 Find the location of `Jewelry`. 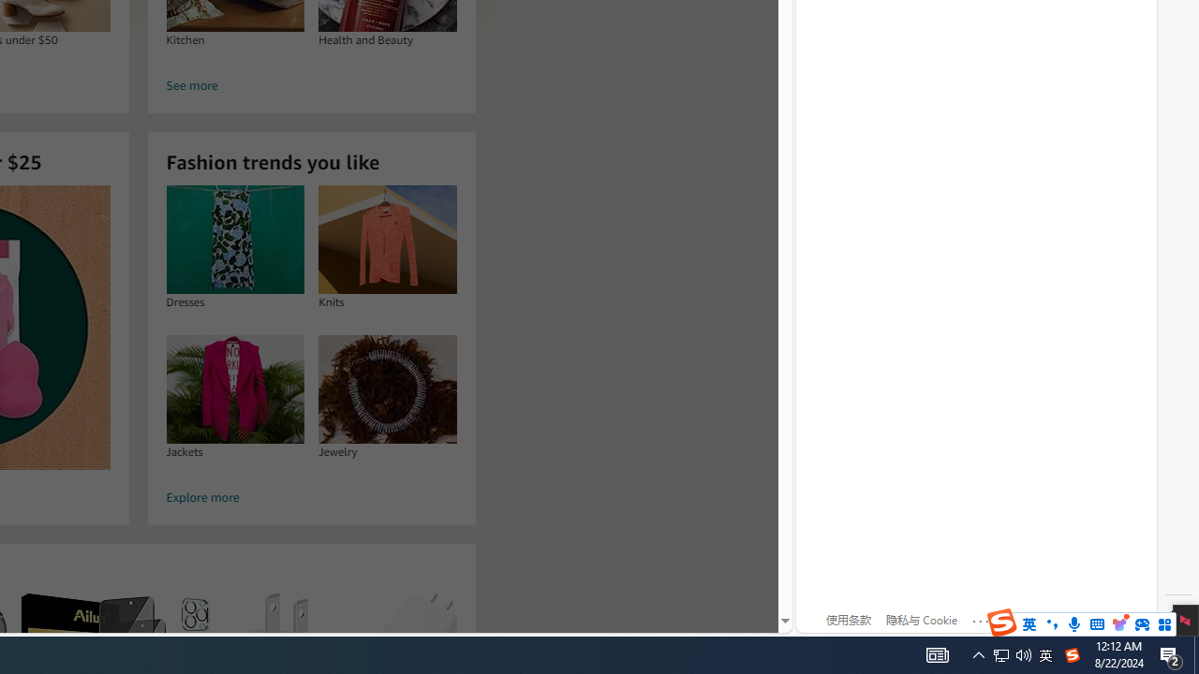

Jewelry is located at coordinates (388, 388).